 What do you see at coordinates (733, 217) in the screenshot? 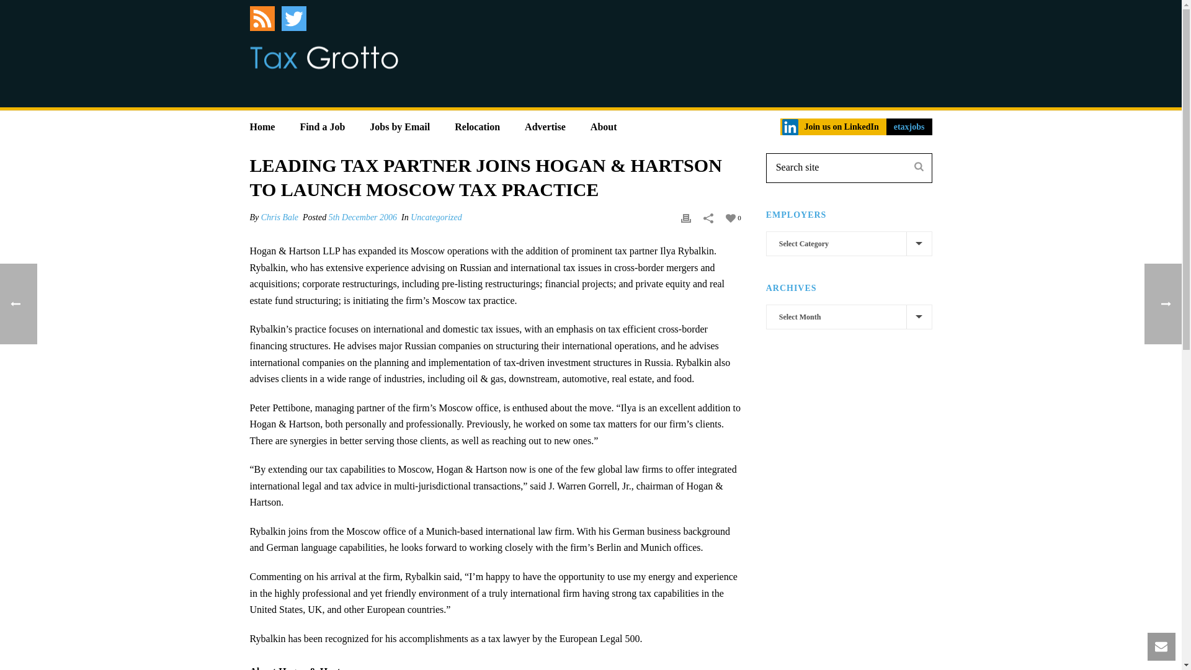
I see `0` at bounding box center [733, 217].